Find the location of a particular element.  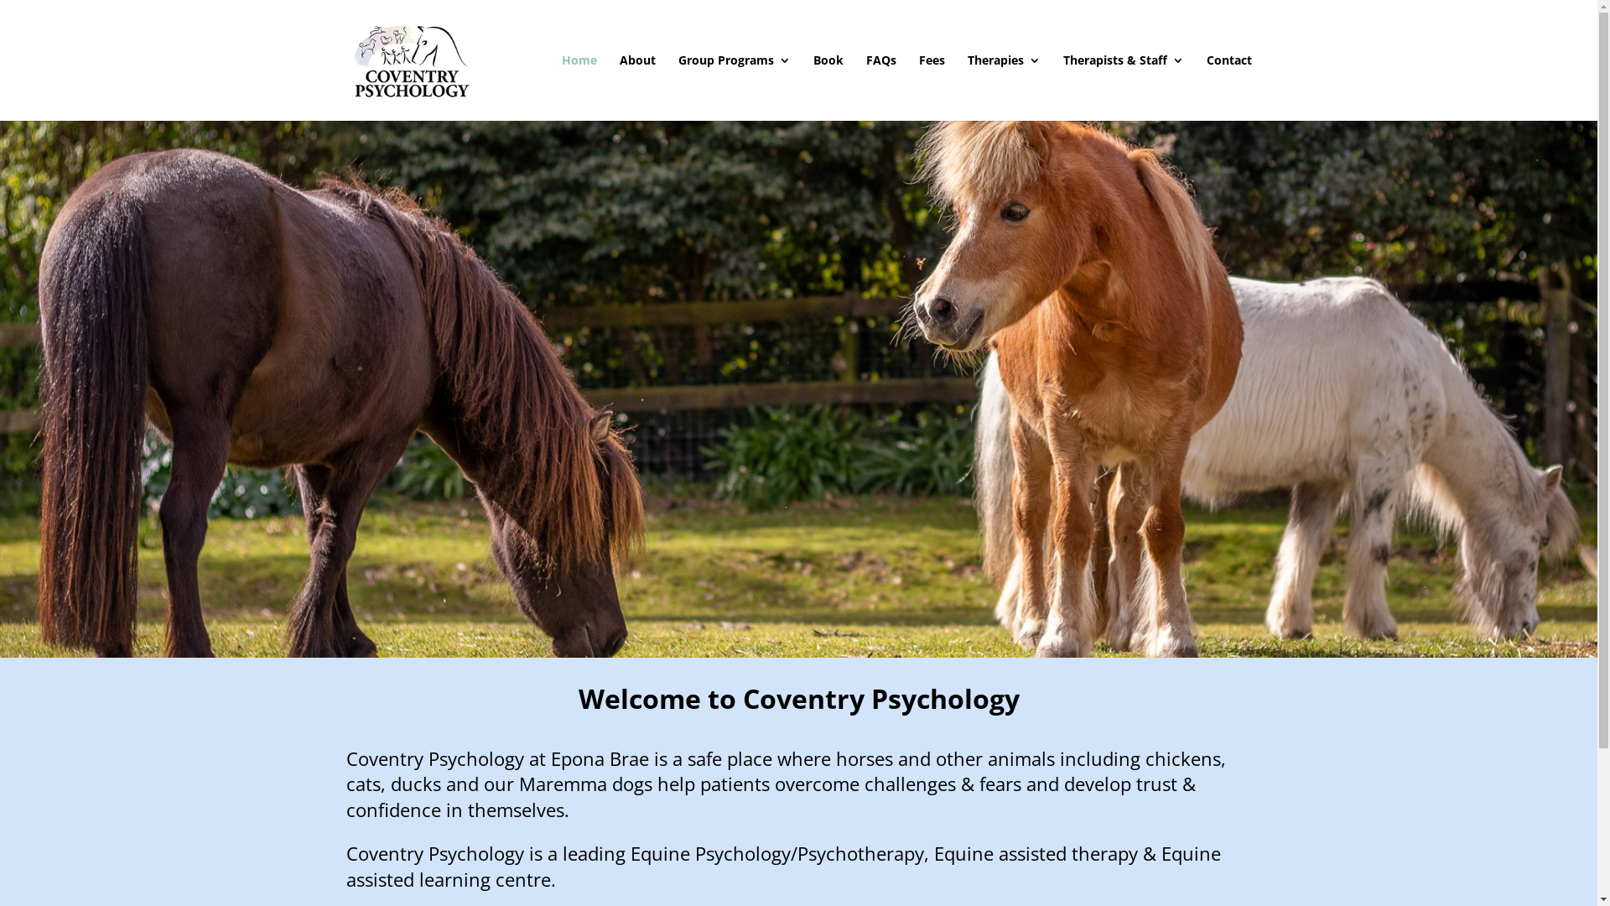

Therapies is located at coordinates (1005, 87).